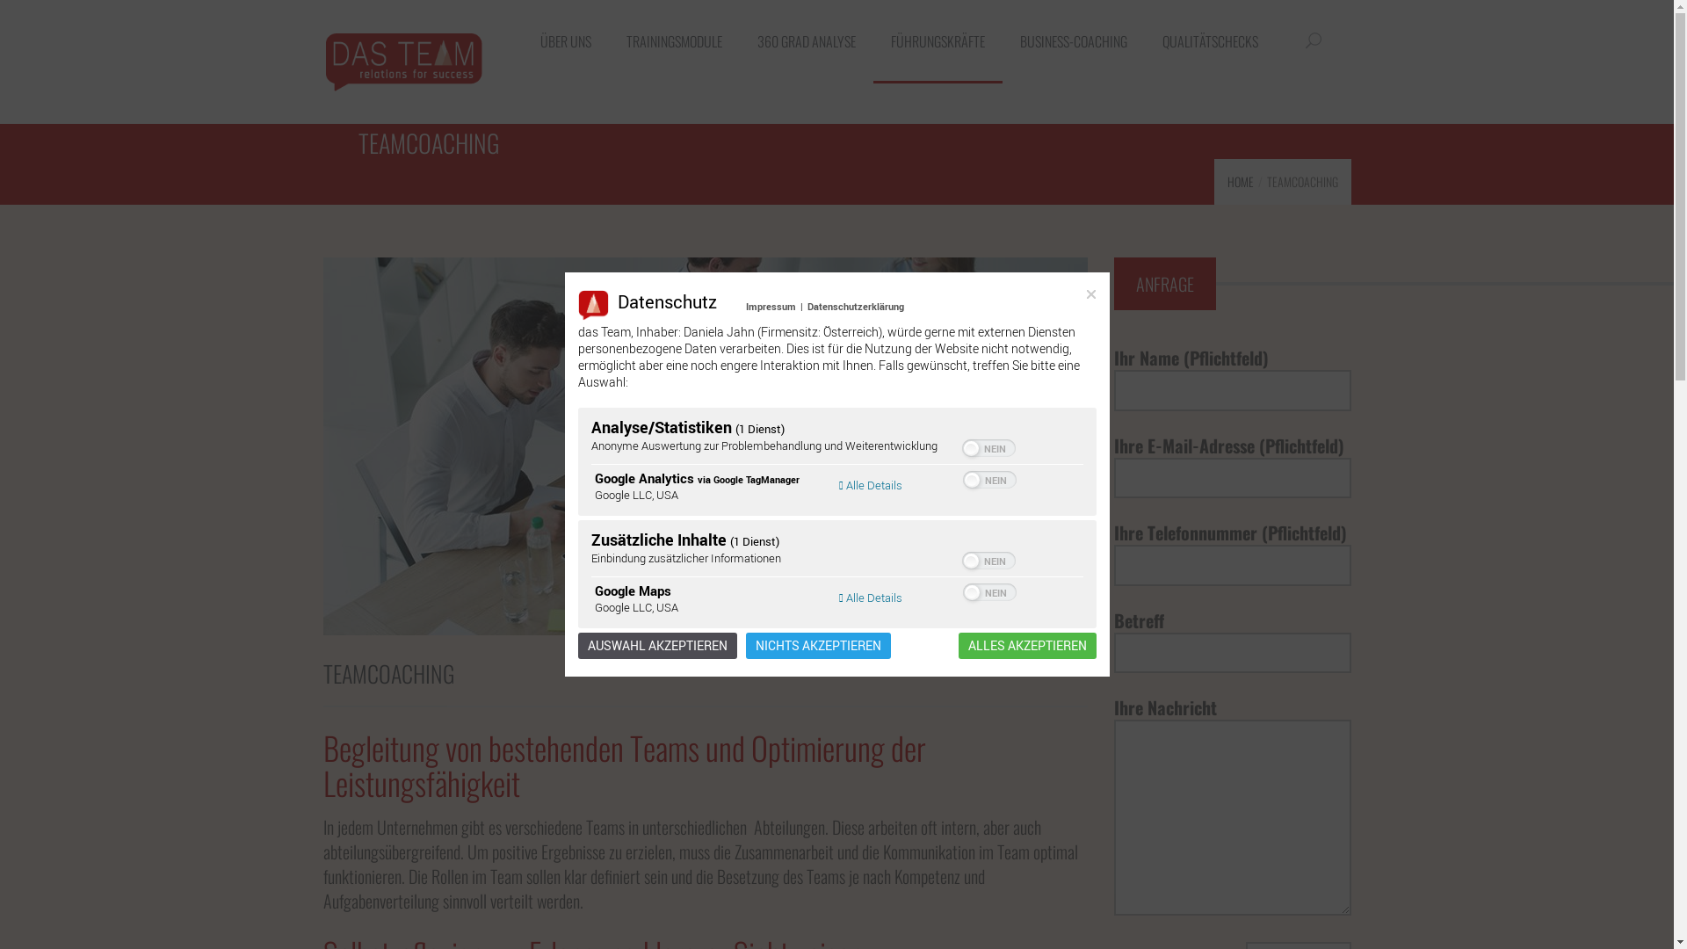 This screenshot has width=1687, height=949. I want to click on 360 GRAD ANALYSE, so click(807, 42).